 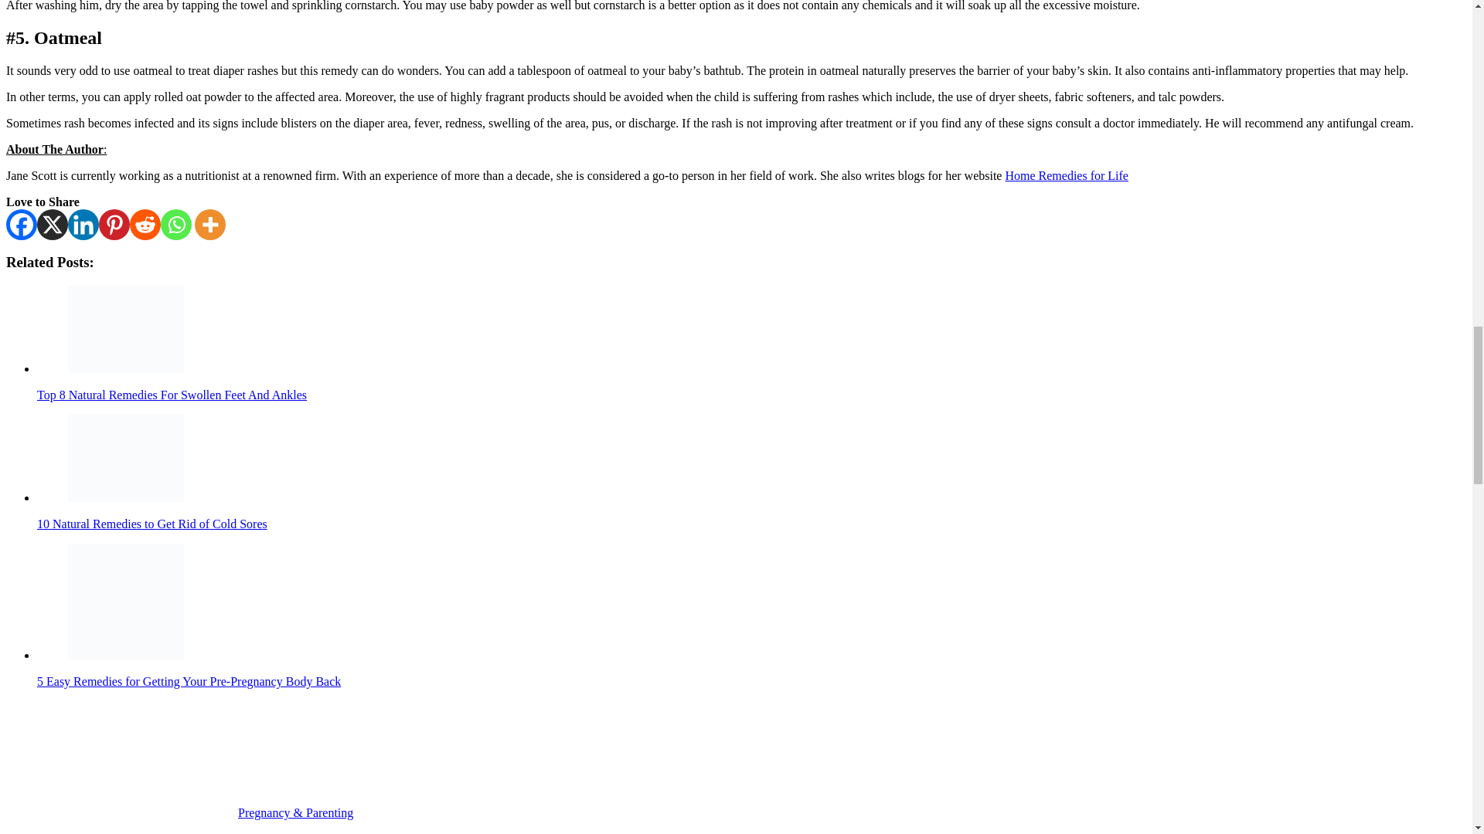 I want to click on More, so click(x=209, y=225).